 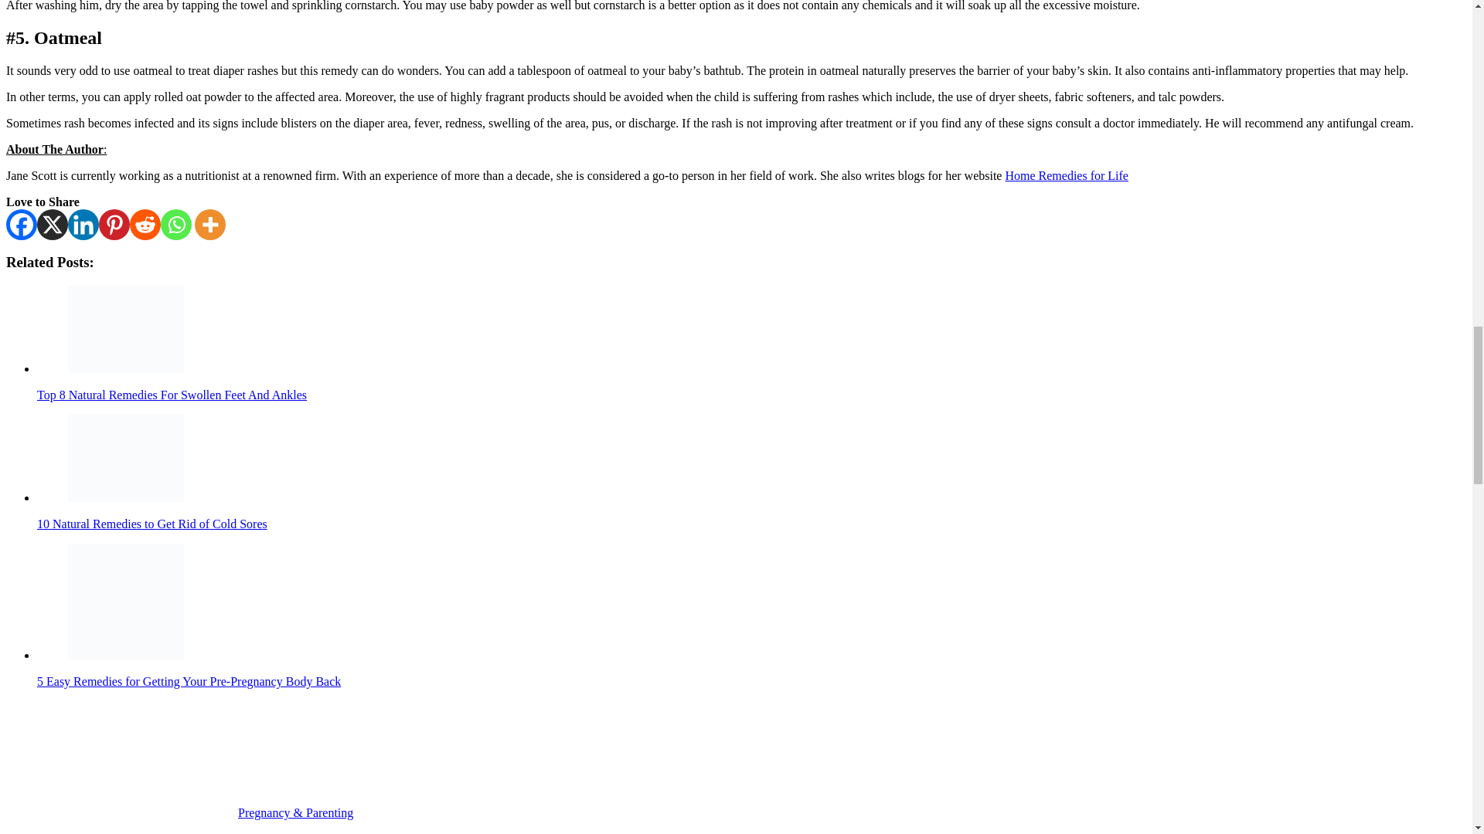 I want to click on More, so click(x=209, y=225).